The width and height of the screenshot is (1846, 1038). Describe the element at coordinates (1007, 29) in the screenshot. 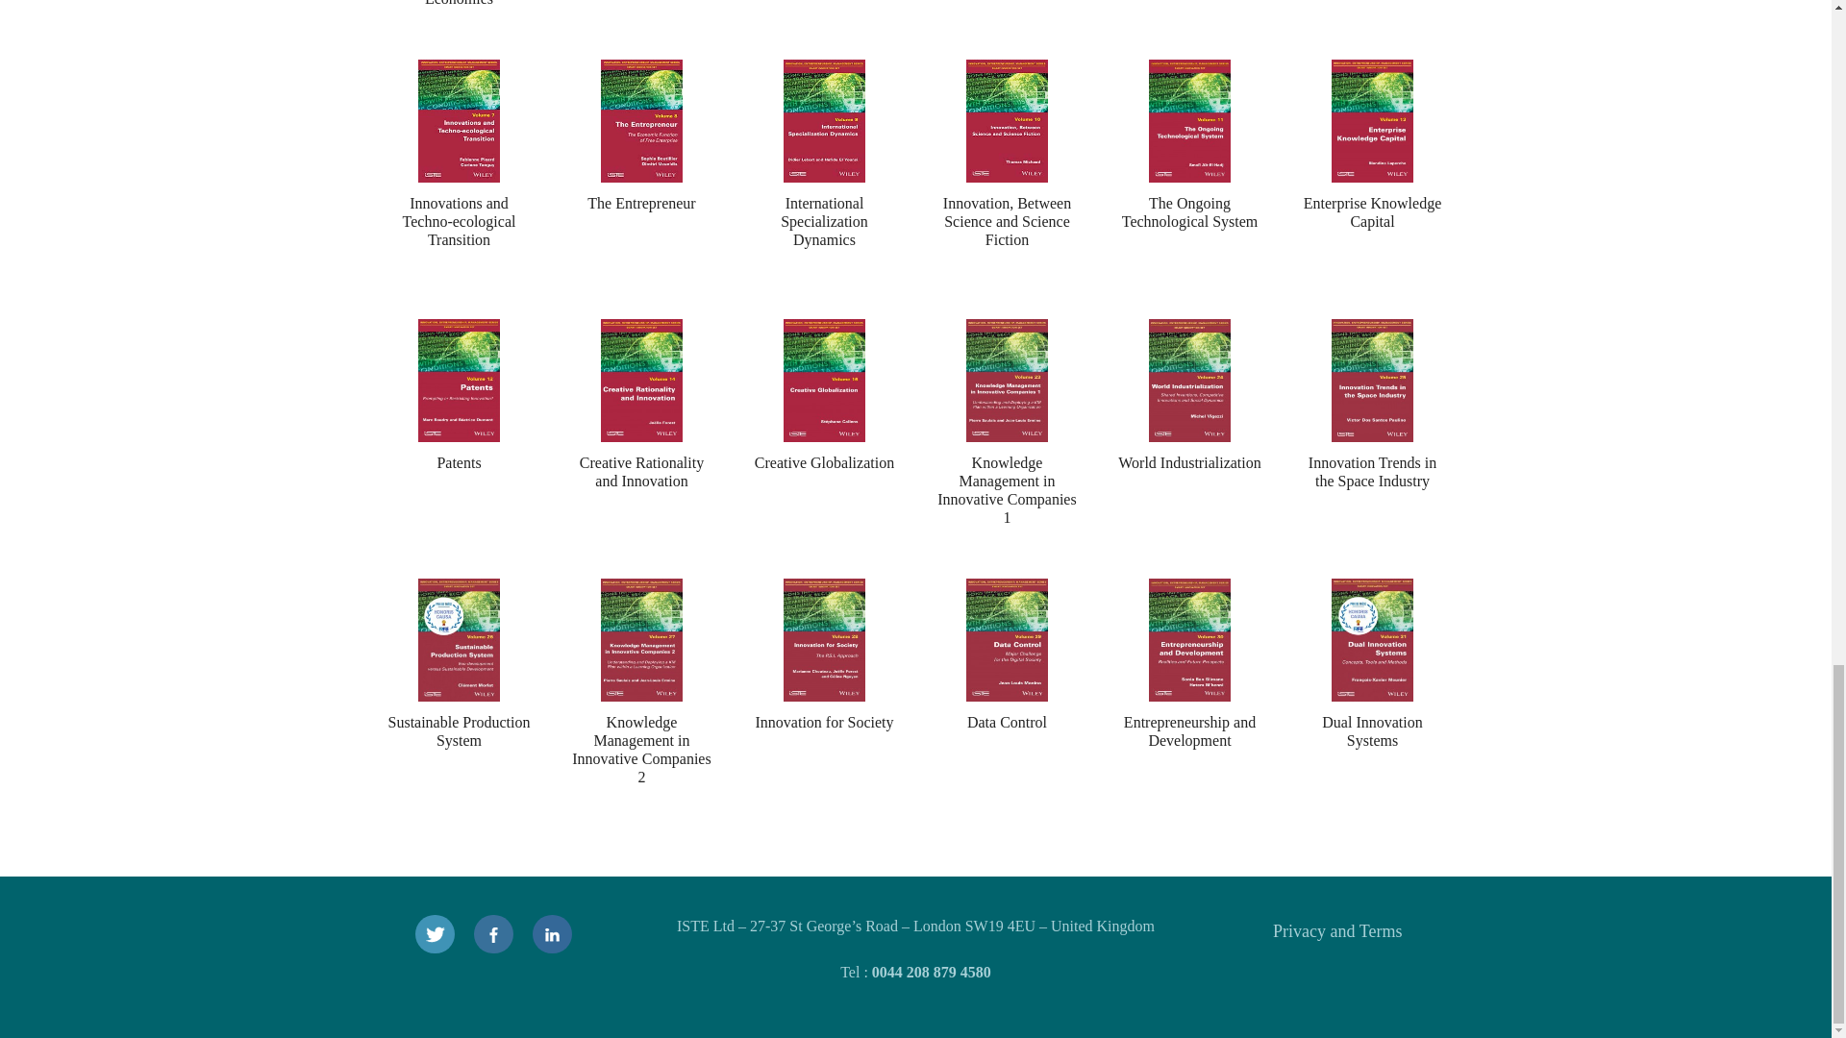

I see `Circular Economy, Industrial Ecology and Short Supply Chain` at that location.